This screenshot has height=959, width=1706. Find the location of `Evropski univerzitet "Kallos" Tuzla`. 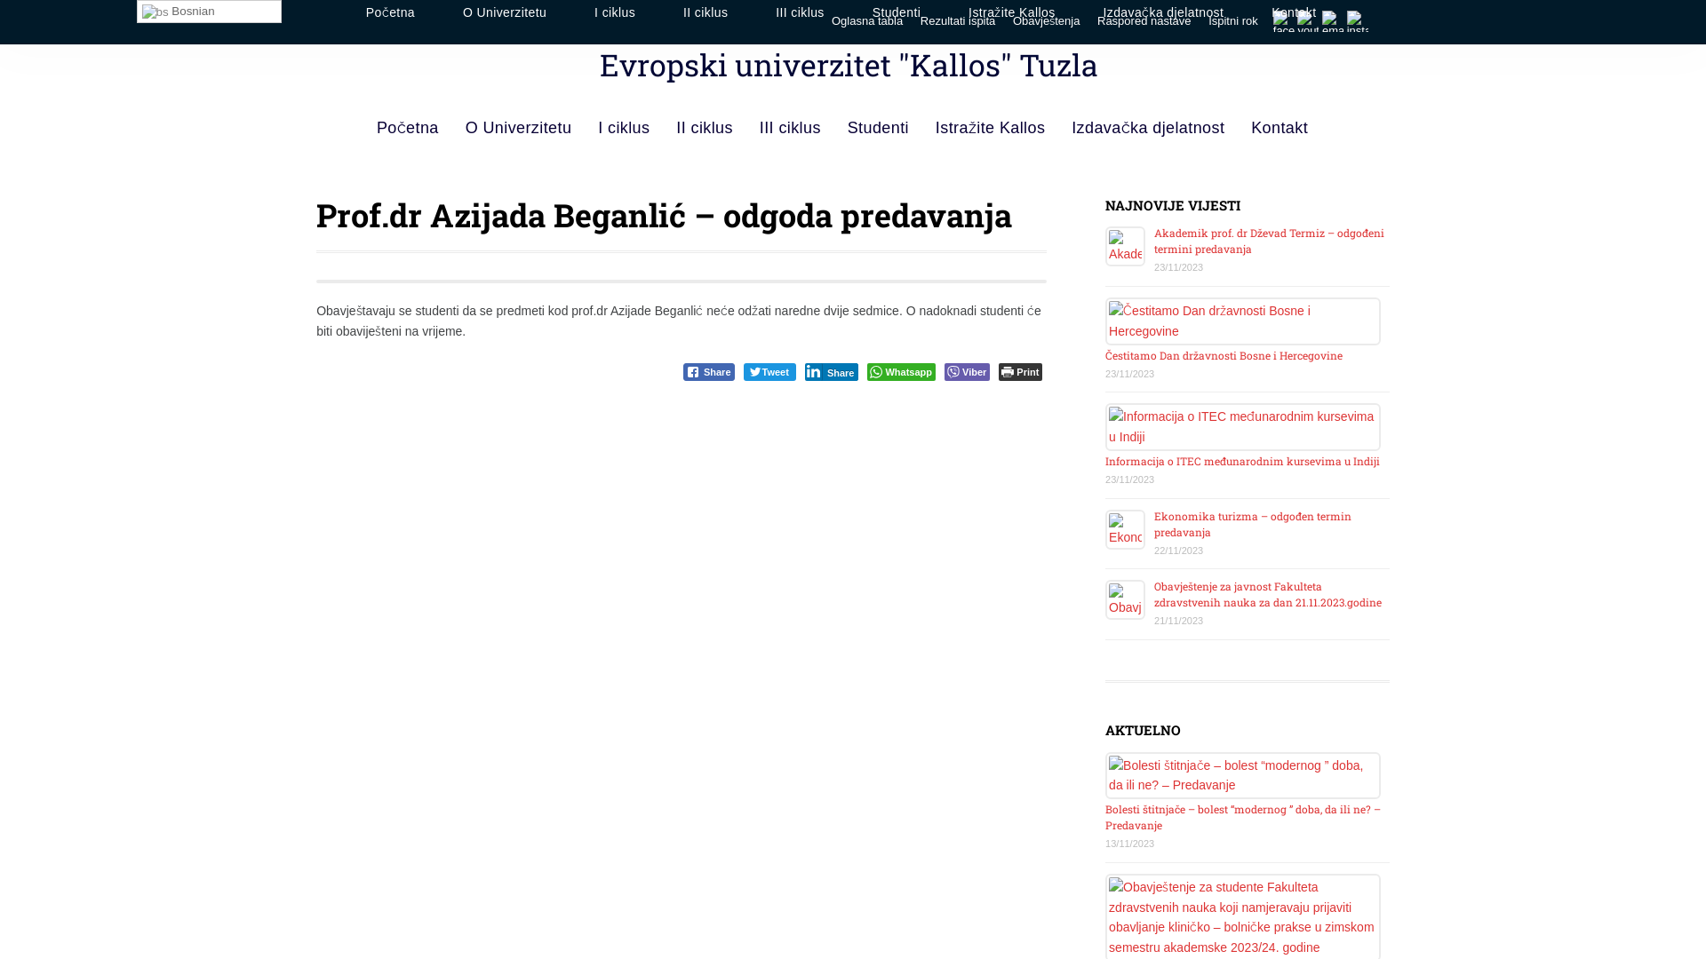

Evropski univerzitet "Kallos" Tuzla is located at coordinates (853, 72).